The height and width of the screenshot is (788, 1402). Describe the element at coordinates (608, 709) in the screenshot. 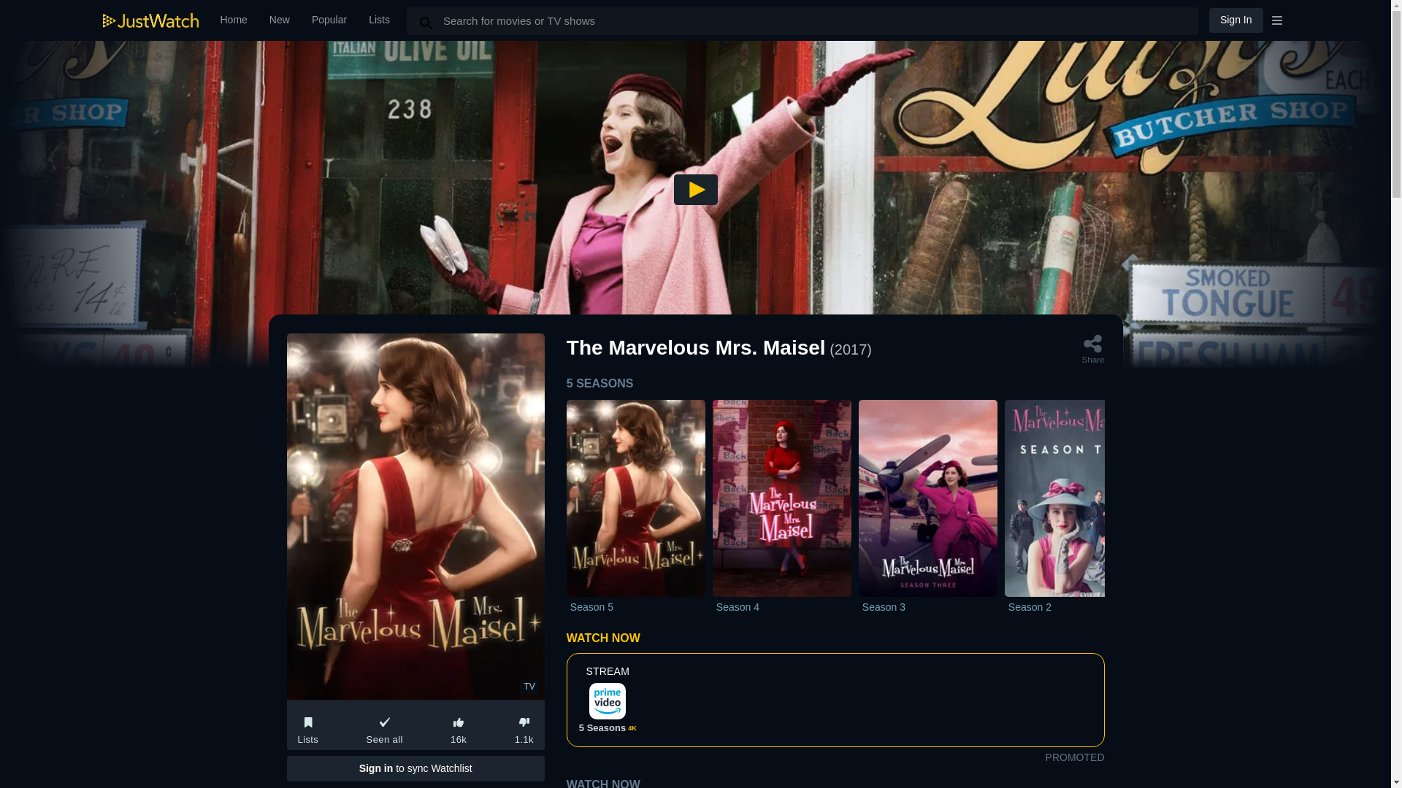

I see `Lists` at that location.